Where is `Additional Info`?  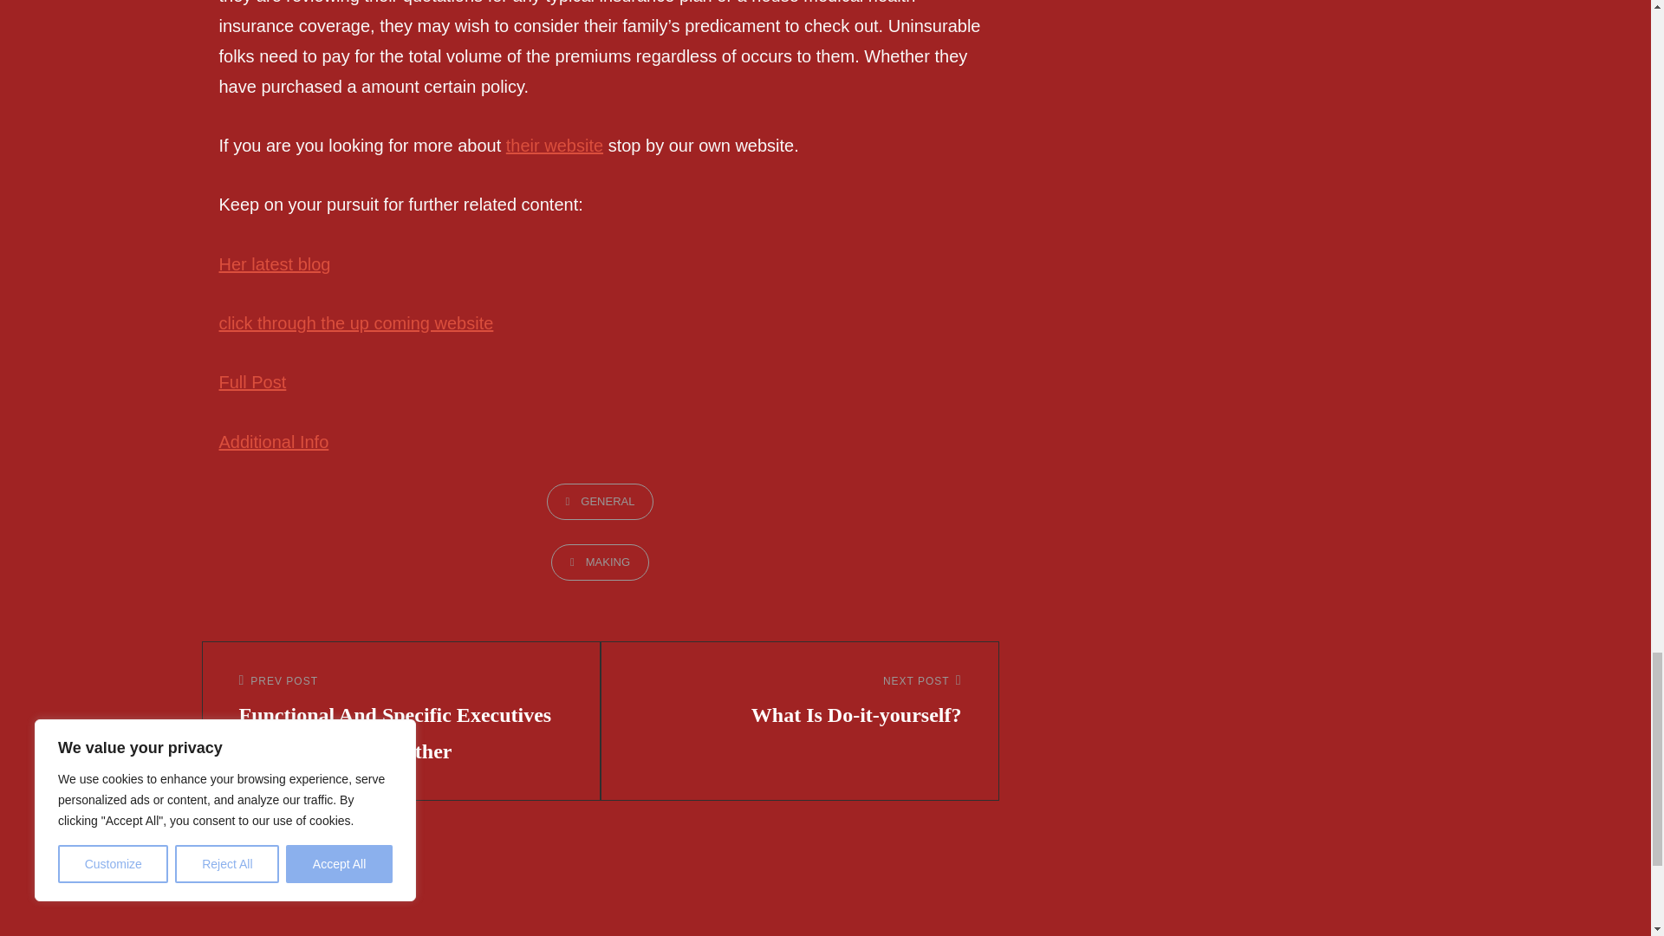 Additional Info is located at coordinates (272, 441).